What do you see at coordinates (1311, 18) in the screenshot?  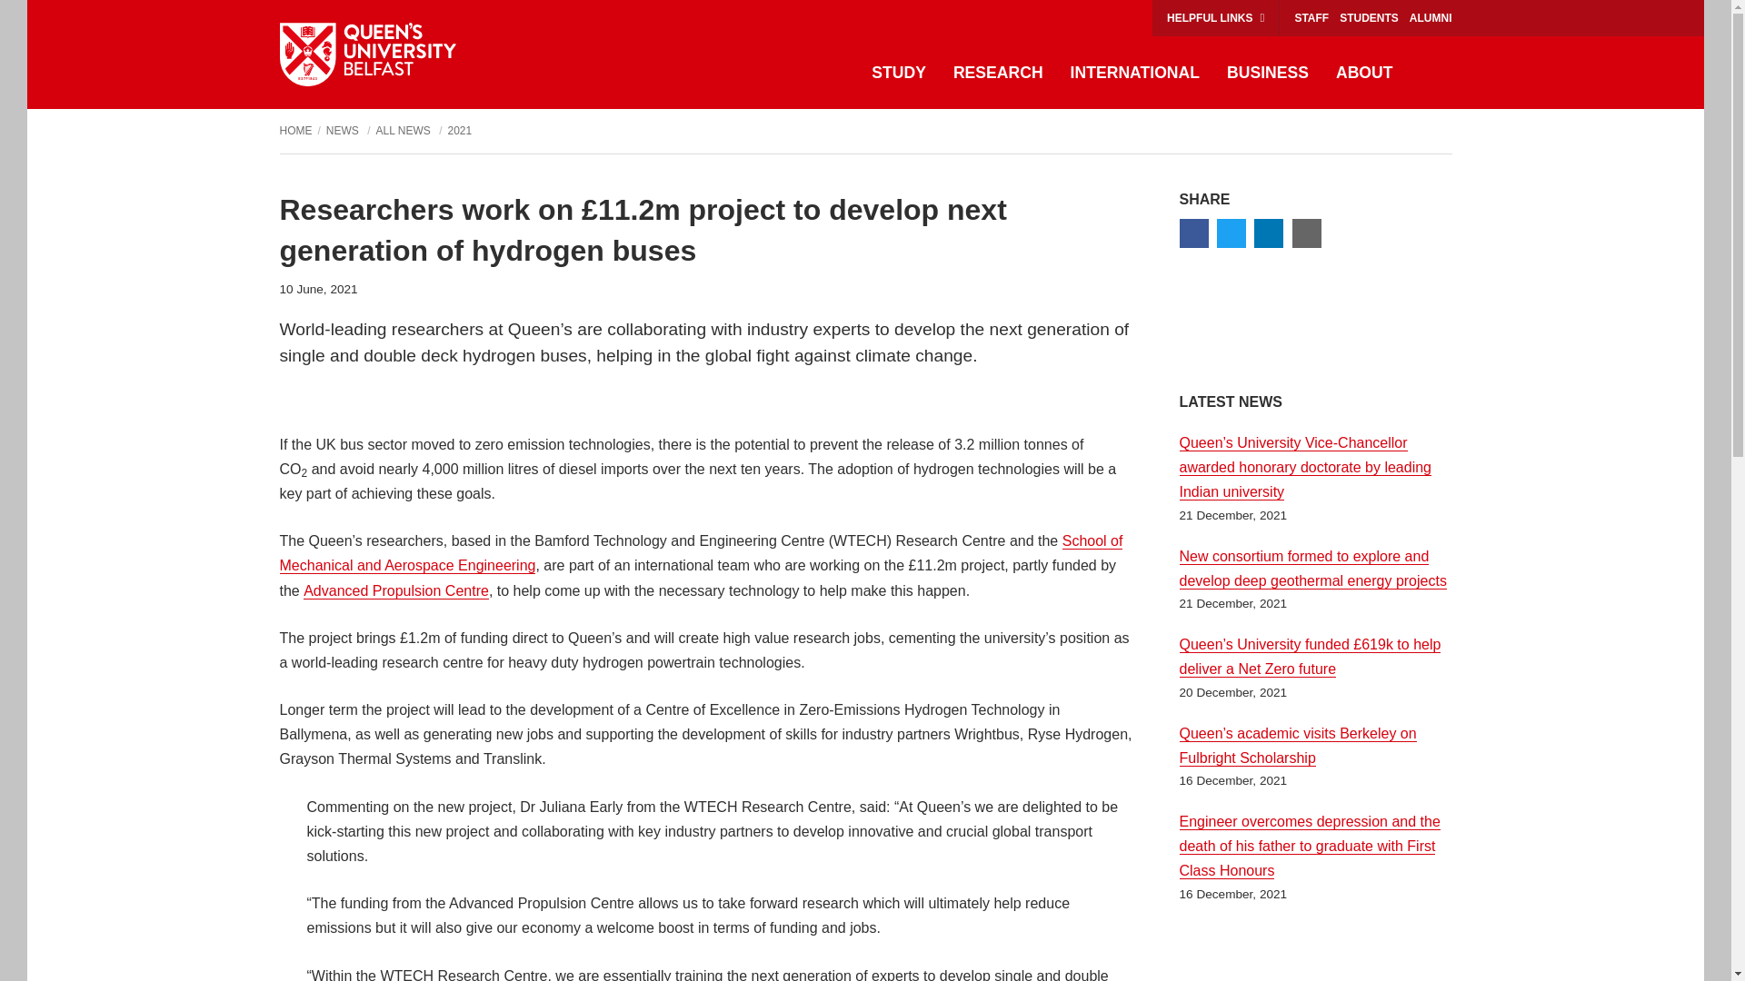 I see `STAFF` at bounding box center [1311, 18].